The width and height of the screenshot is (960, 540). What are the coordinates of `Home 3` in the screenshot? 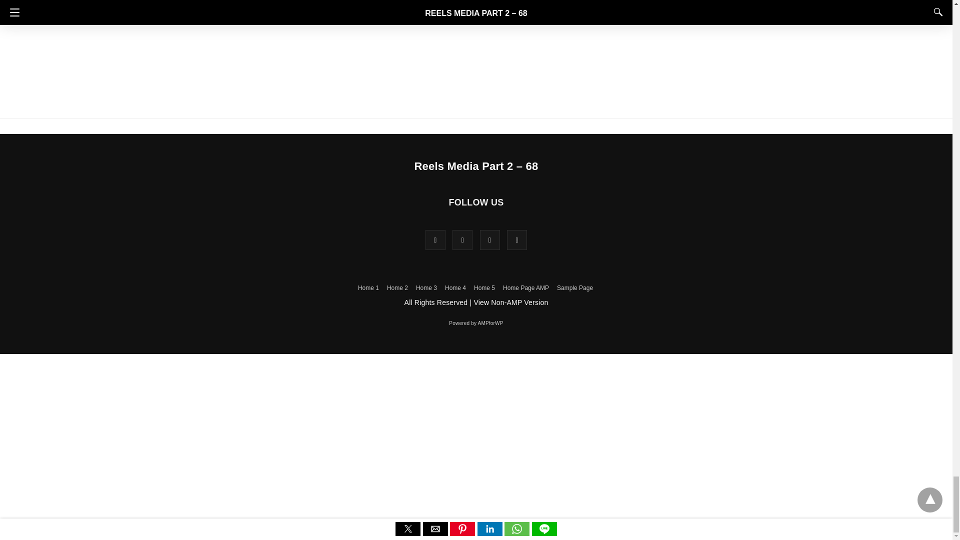 It's located at (426, 288).